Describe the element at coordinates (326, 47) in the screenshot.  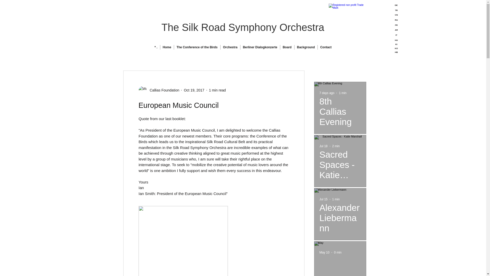
I see `Contact` at that location.